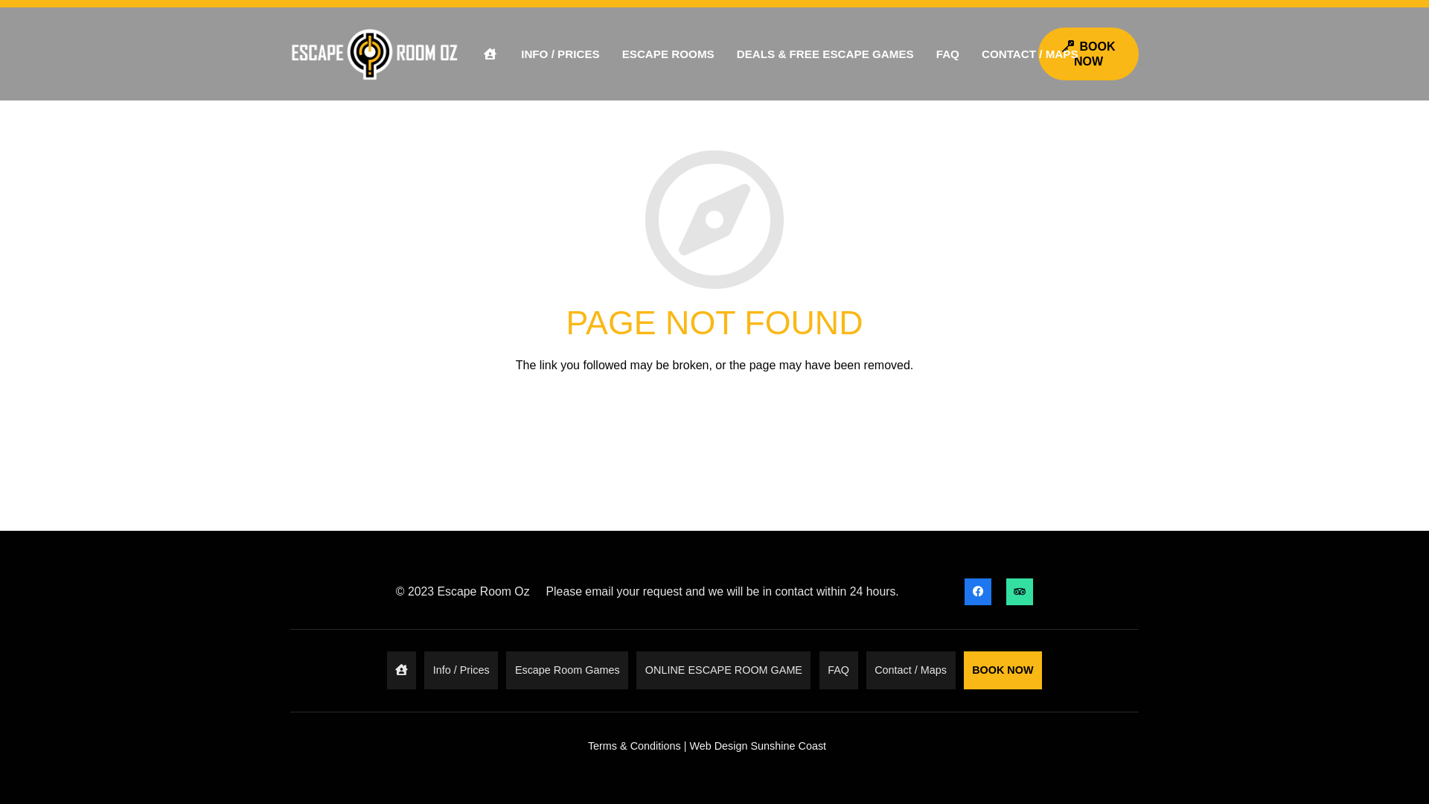  What do you see at coordinates (825, 54) in the screenshot?
I see `DEALS & FREE ESCAPE GAMES` at bounding box center [825, 54].